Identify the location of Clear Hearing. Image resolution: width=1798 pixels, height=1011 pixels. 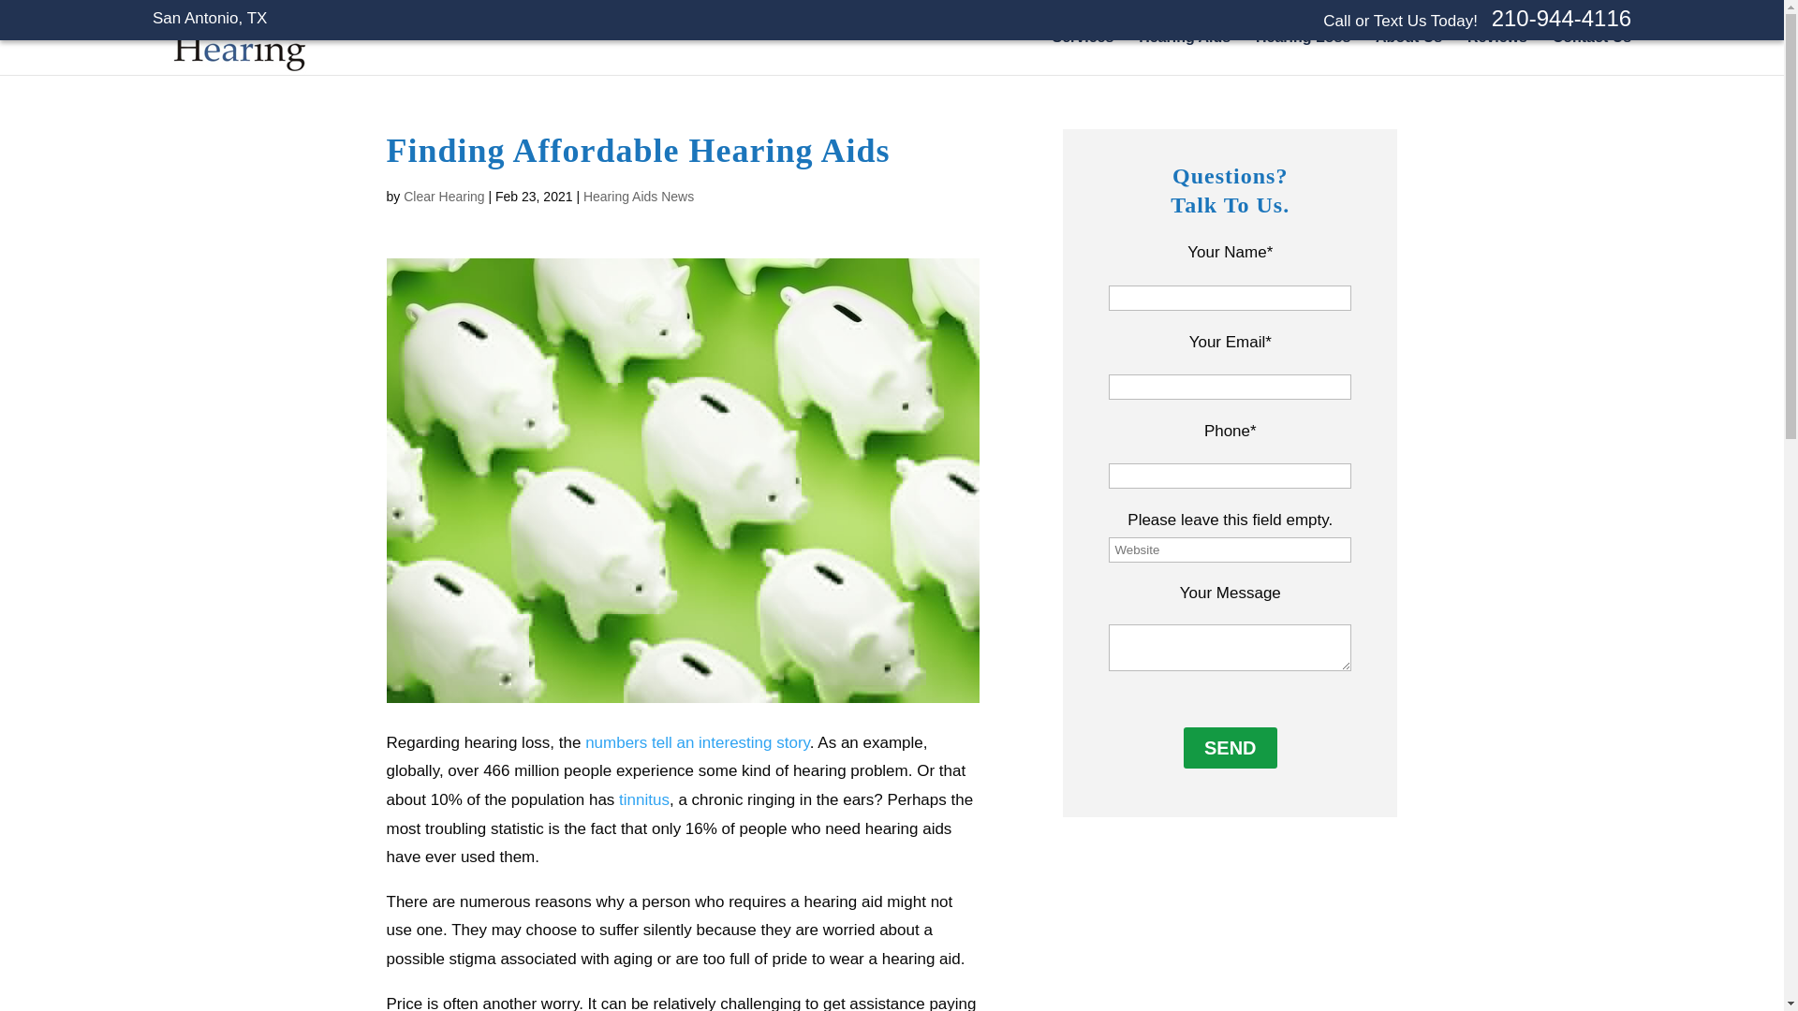
(236, 67).